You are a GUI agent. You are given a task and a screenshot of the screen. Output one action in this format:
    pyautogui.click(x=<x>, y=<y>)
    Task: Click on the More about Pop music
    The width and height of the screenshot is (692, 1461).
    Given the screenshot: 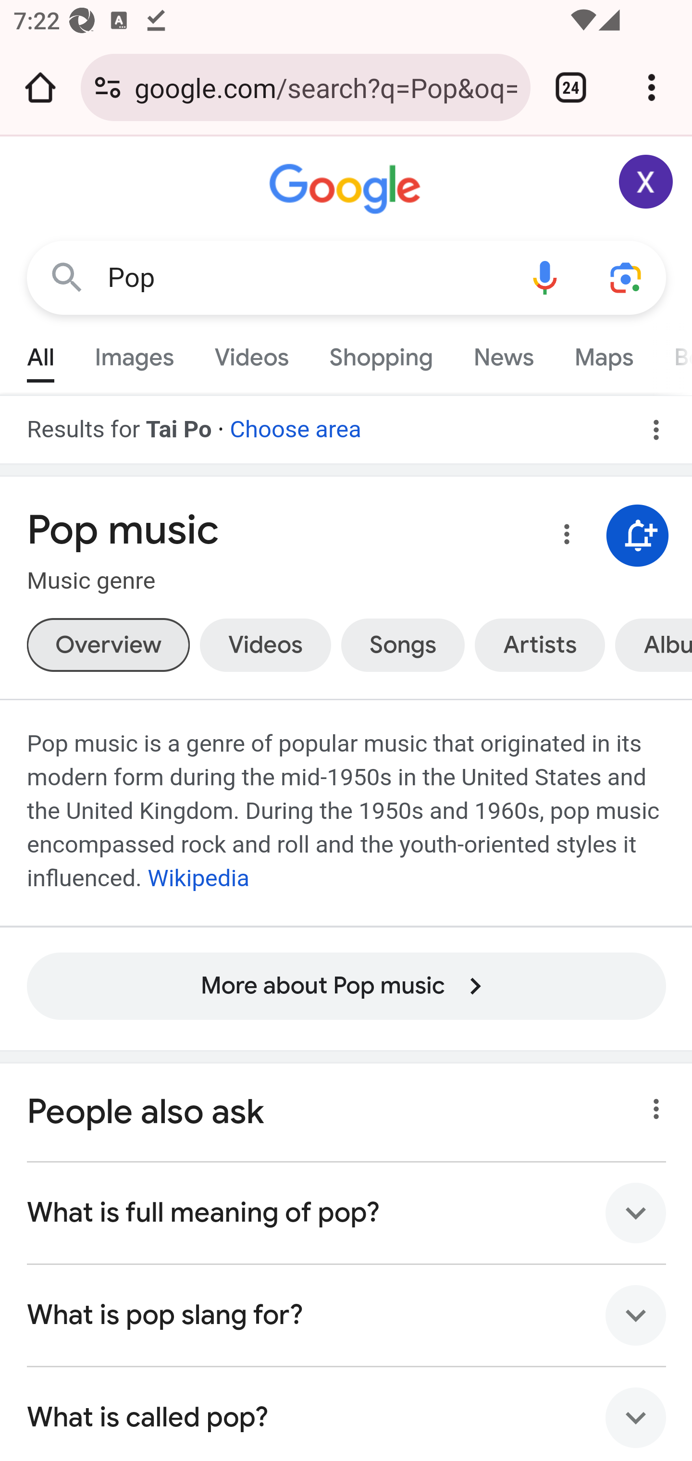 What is the action you would take?
    pyautogui.click(x=346, y=1002)
    